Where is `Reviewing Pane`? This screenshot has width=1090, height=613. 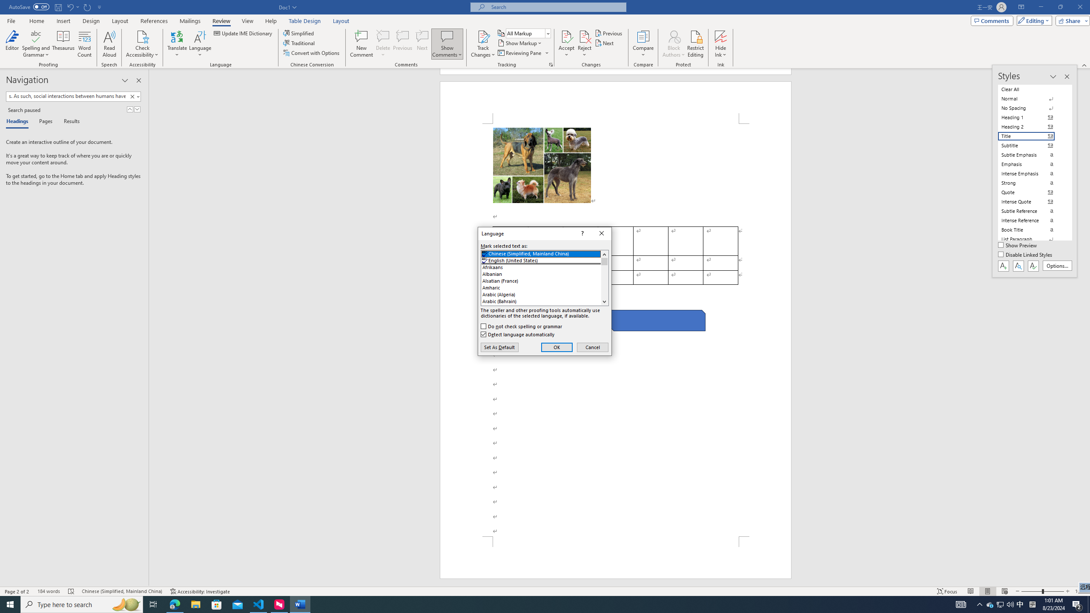
Reviewing Pane is located at coordinates (523, 53).